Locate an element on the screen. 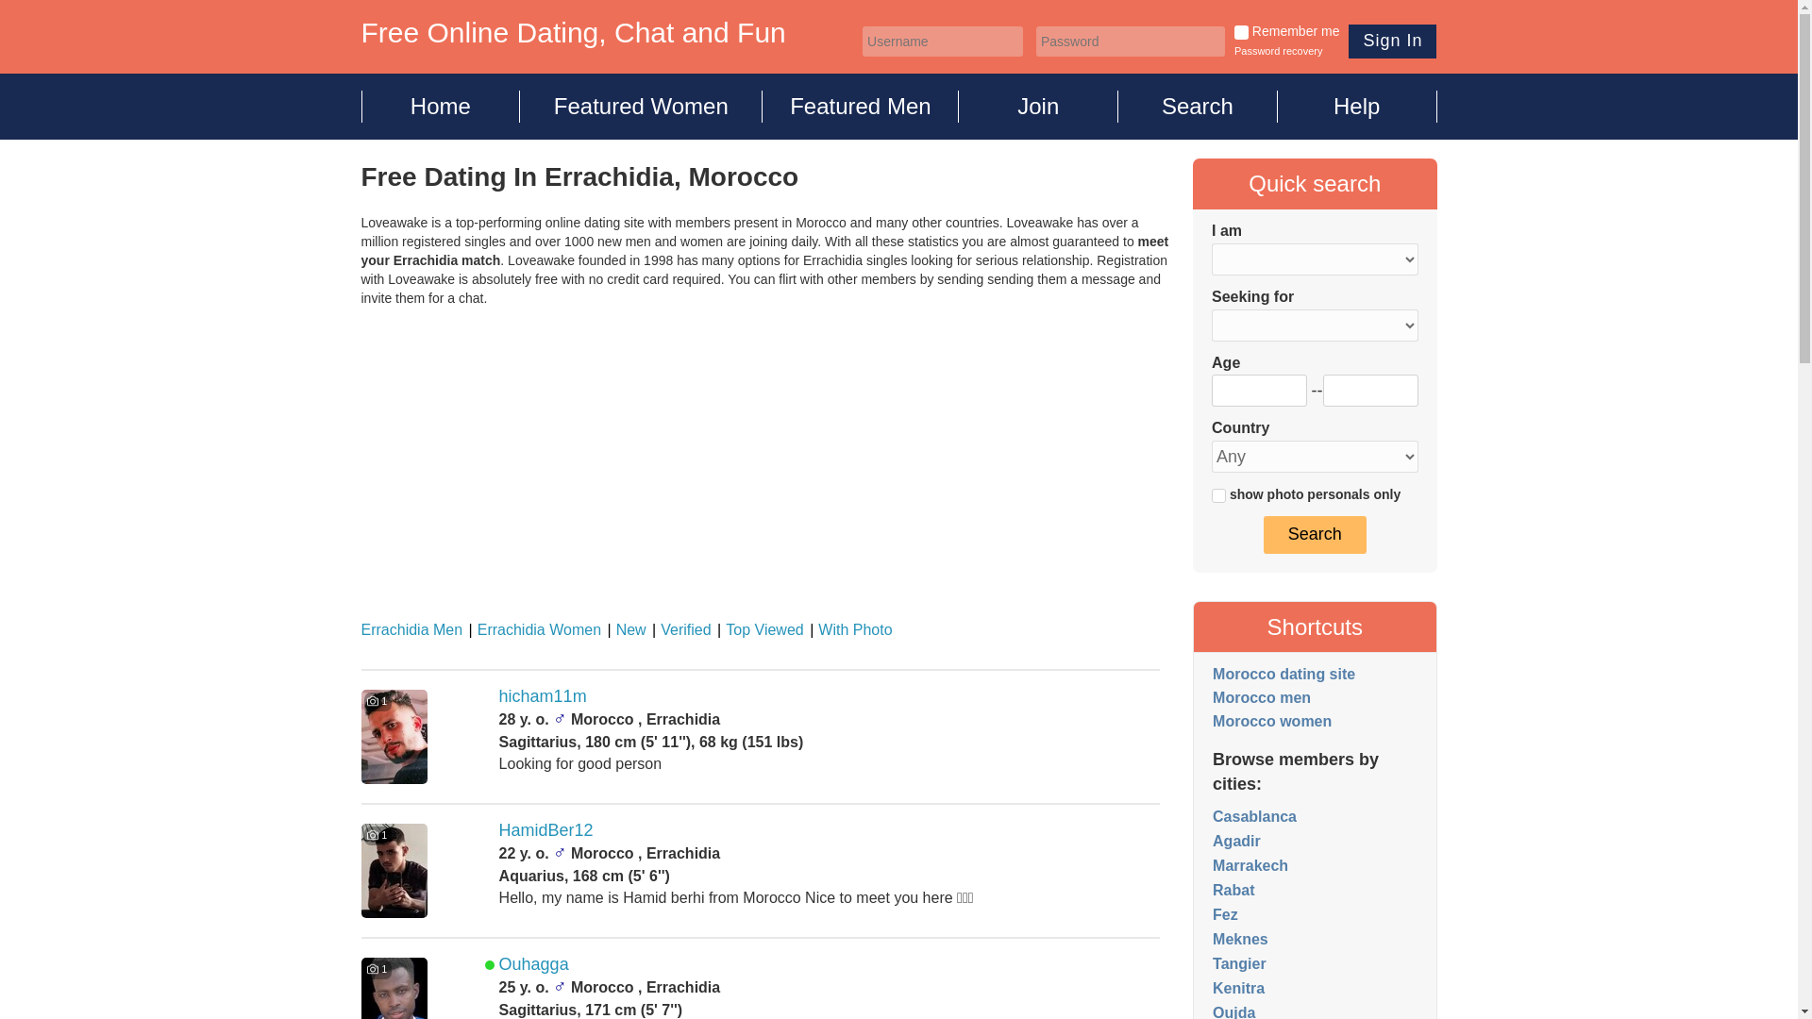 The image size is (1812, 1019). Ouhagga is located at coordinates (534, 964).